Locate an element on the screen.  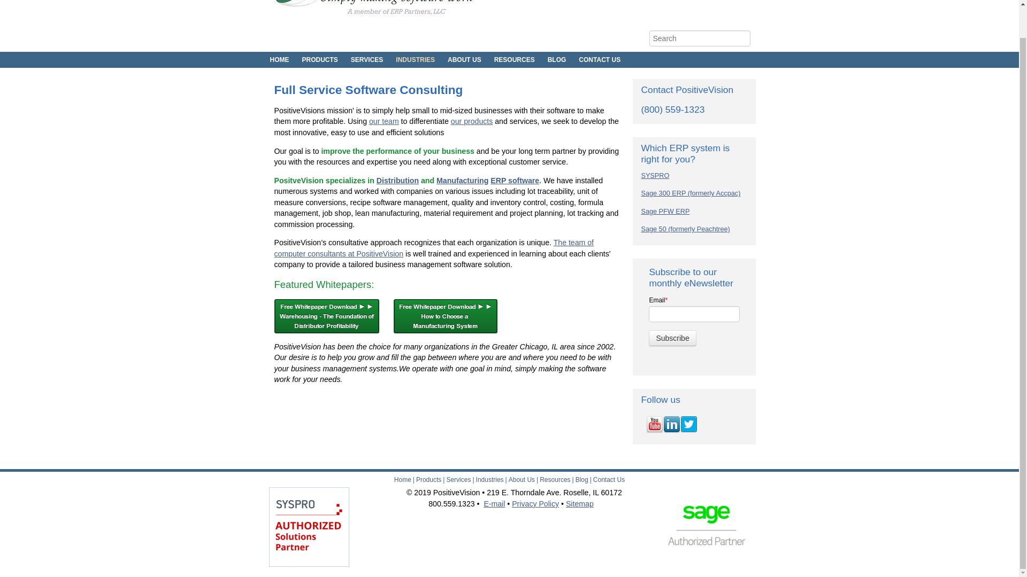
BLOG is located at coordinates (557, 60).